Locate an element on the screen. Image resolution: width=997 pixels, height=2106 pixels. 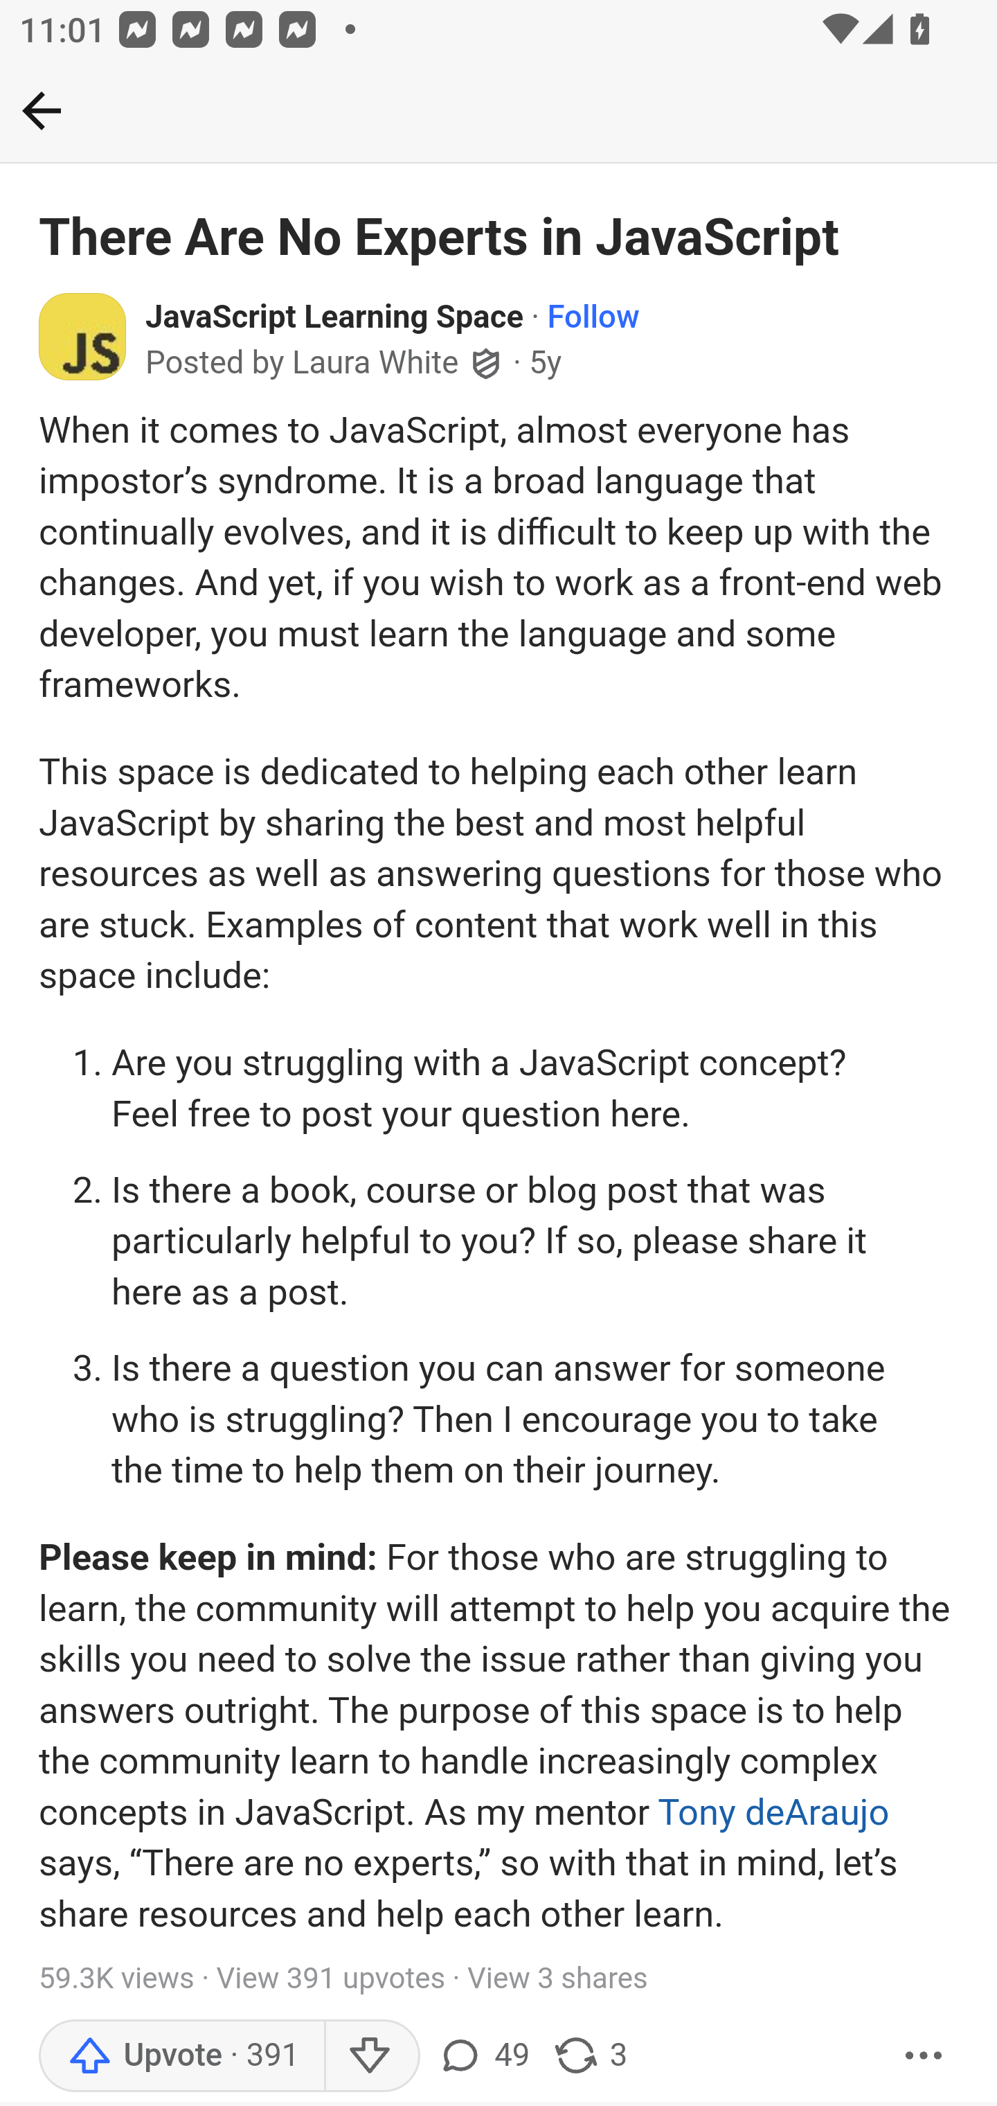
JavaScript Learning Space is located at coordinates (335, 319).